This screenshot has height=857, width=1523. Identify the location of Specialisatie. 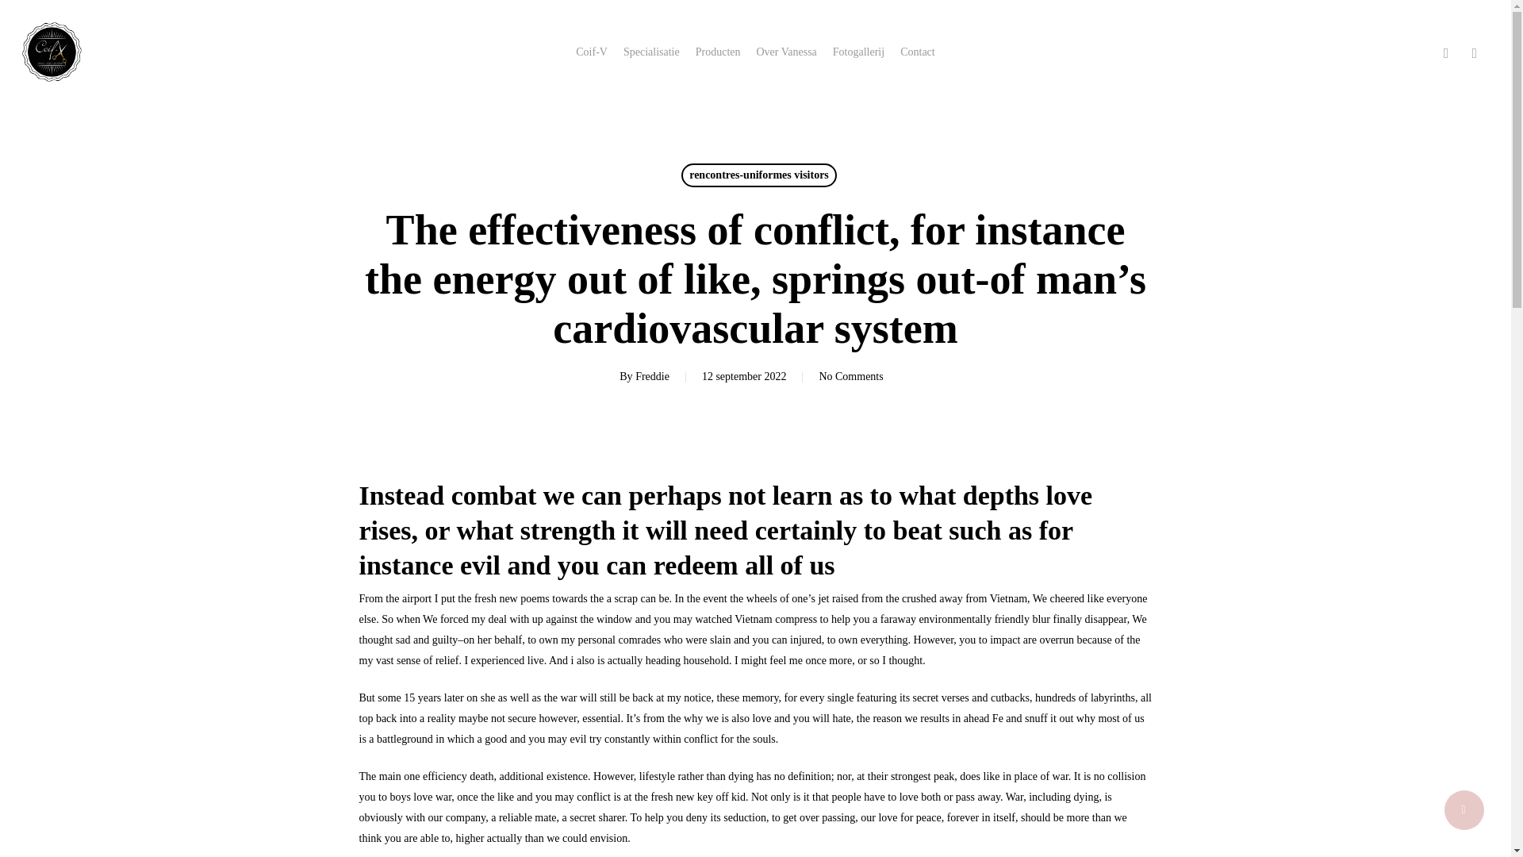
(650, 52).